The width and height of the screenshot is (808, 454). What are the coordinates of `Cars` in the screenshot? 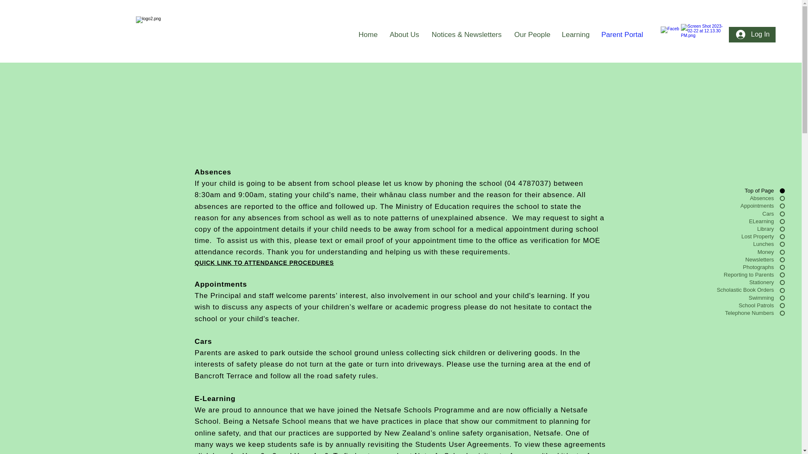 It's located at (708, 214).